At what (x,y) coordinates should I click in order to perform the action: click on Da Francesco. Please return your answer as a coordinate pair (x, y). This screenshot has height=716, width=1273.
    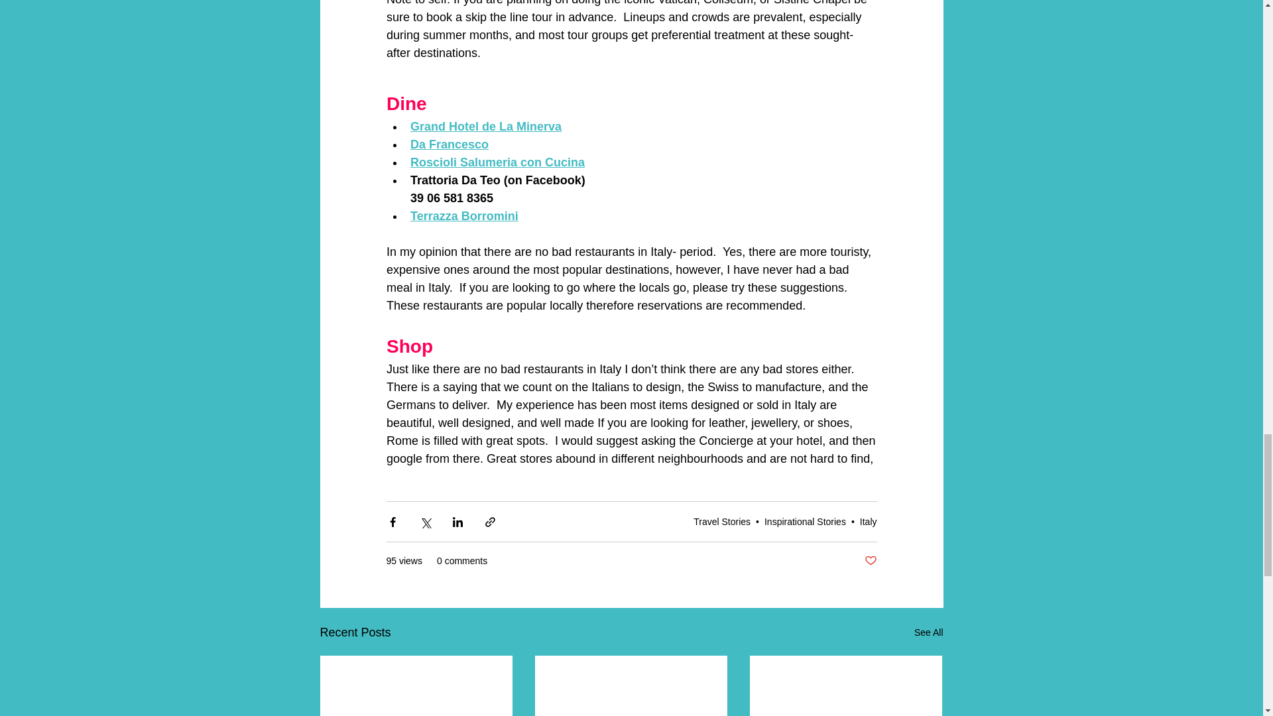
    Looking at the image, I should click on (448, 145).